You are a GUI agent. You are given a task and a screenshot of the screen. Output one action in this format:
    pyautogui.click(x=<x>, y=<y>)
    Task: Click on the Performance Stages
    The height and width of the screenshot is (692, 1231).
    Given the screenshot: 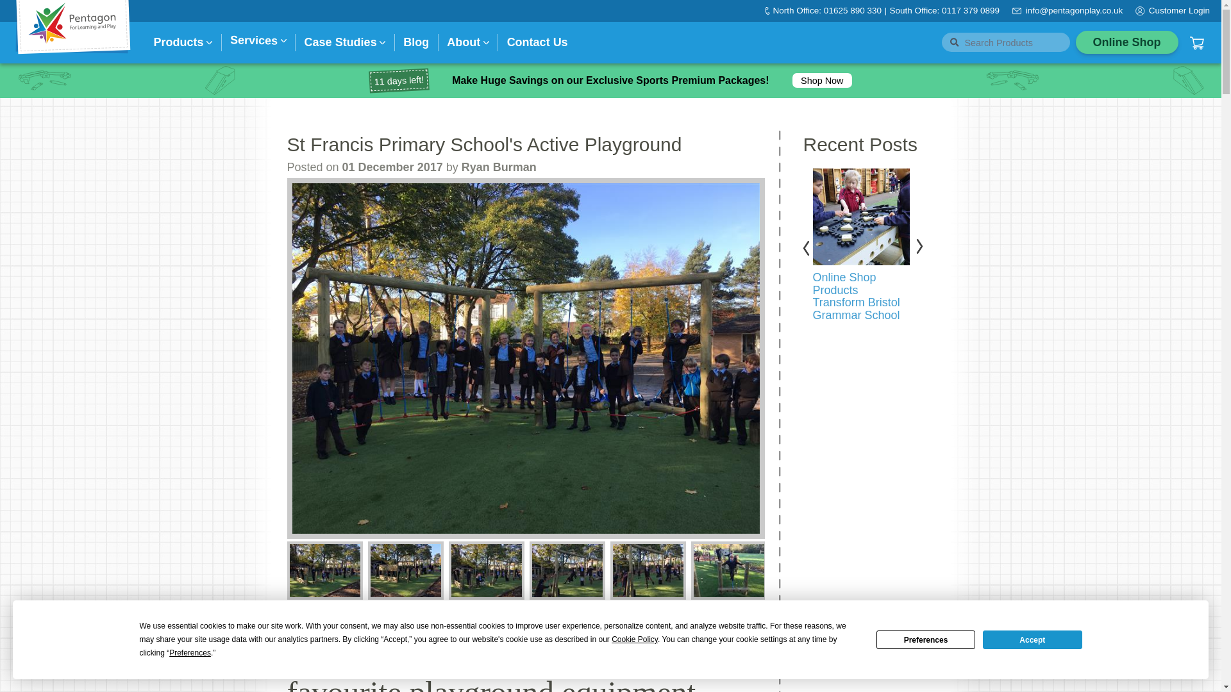 What is the action you would take?
    pyautogui.click(x=441, y=179)
    